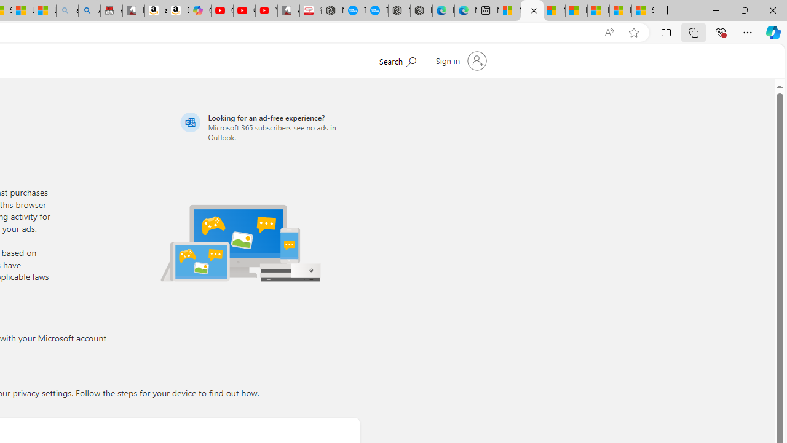 The height and width of the screenshot is (443, 787). I want to click on Amazon Echo Dot PNG - Search Images, so click(89, 11).